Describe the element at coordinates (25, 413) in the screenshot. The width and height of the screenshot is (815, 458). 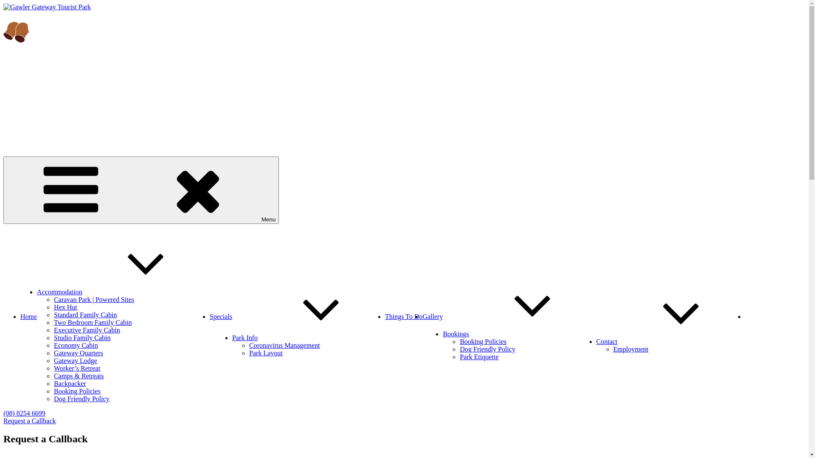
I see `(08) 8254 6699` at that location.